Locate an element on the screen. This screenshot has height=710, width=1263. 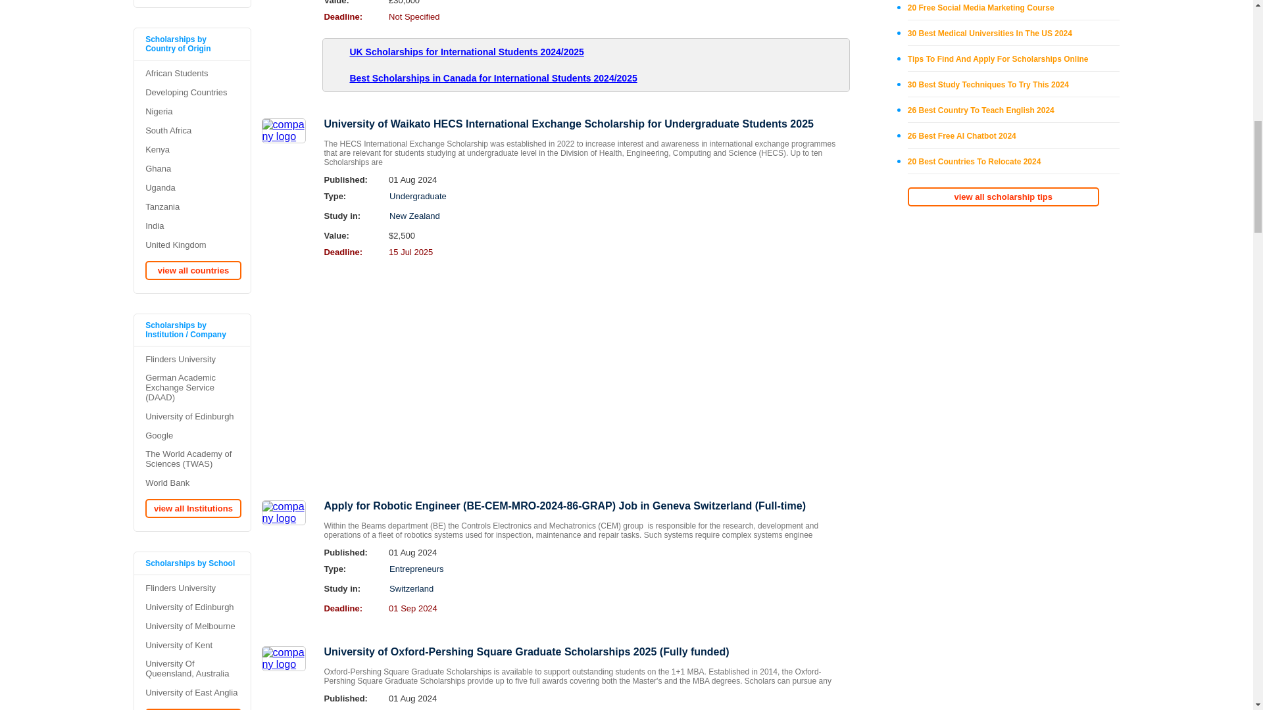
view all countries is located at coordinates (193, 509).